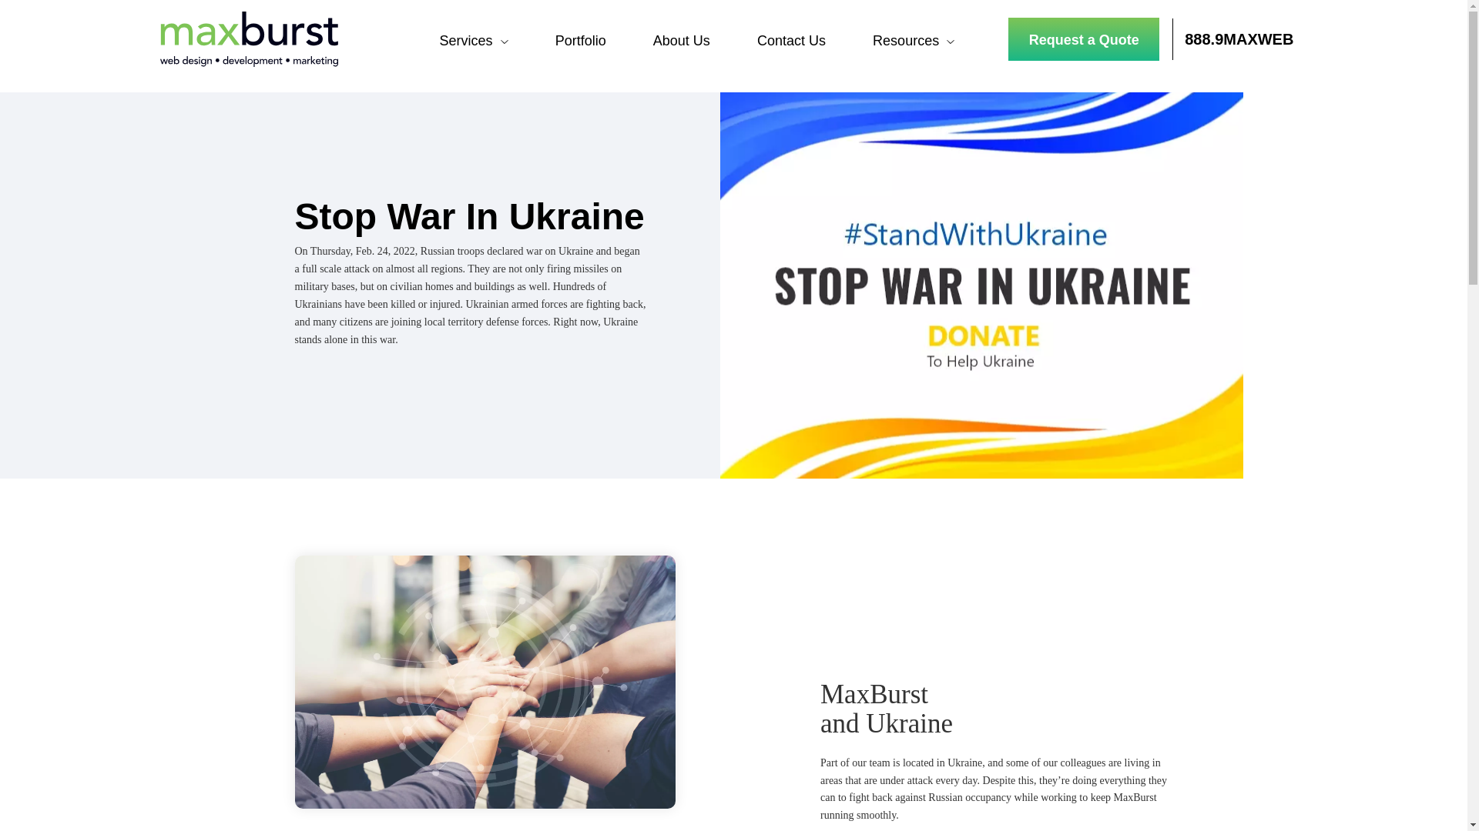 The height and width of the screenshot is (831, 1479). What do you see at coordinates (465, 40) in the screenshot?
I see `Services` at bounding box center [465, 40].